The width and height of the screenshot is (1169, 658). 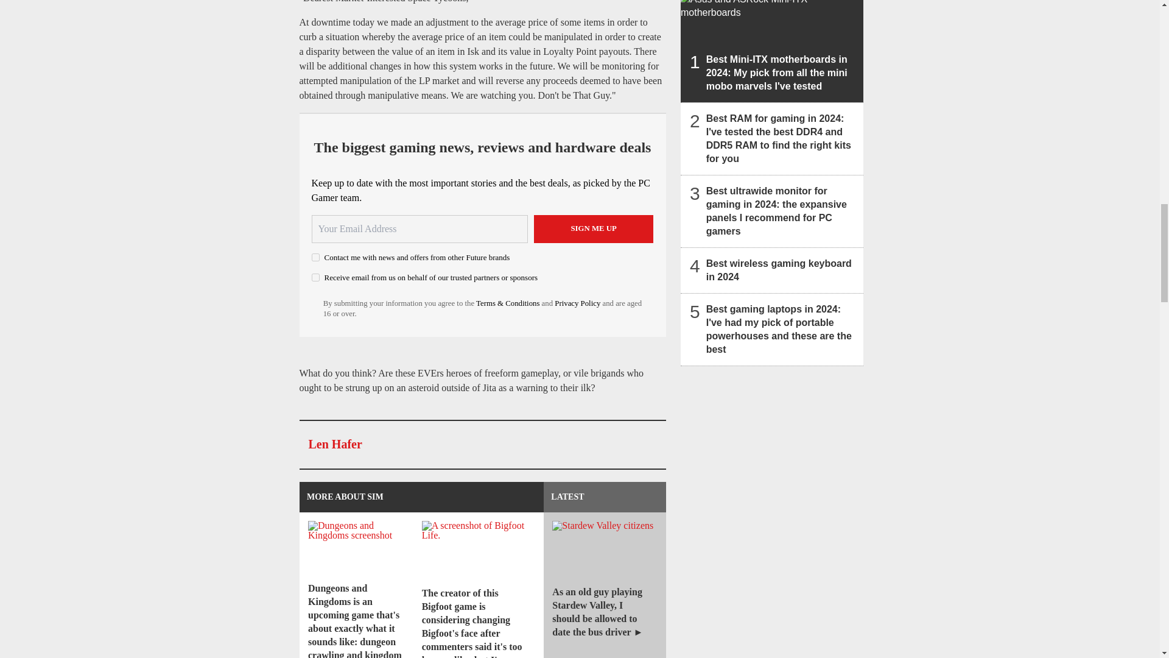 I want to click on on, so click(x=315, y=257).